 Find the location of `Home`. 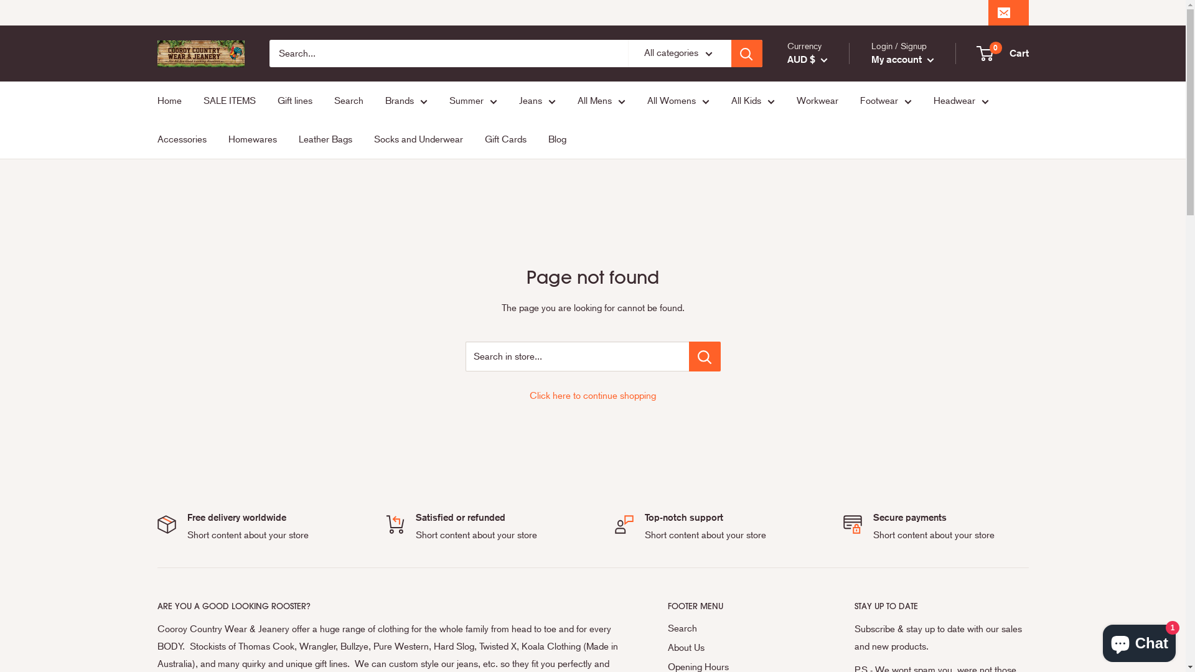

Home is located at coordinates (169, 101).